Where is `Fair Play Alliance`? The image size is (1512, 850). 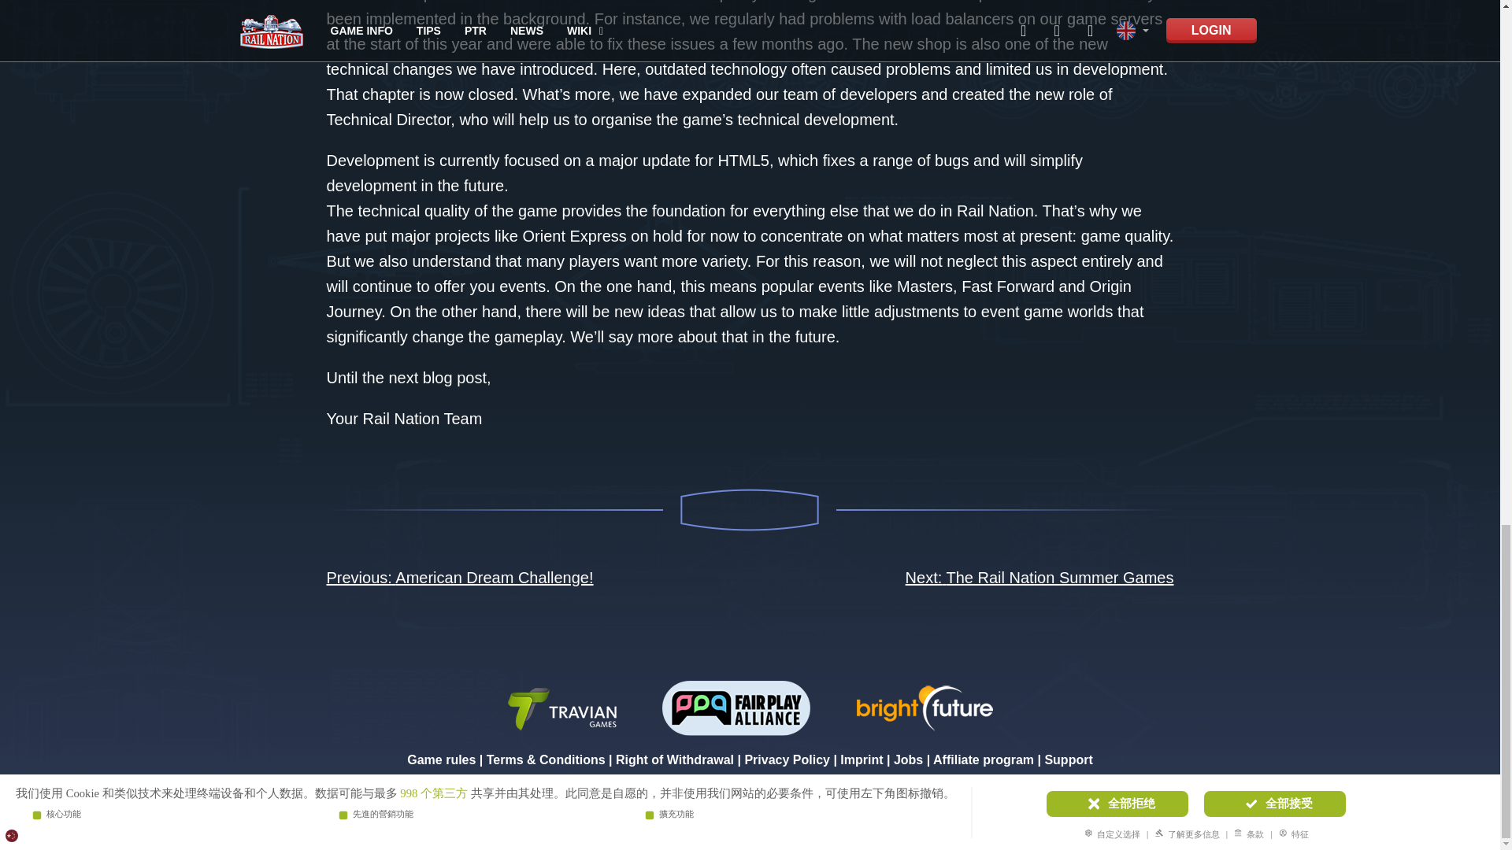 Fair Play Alliance is located at coordinates (736, 707).